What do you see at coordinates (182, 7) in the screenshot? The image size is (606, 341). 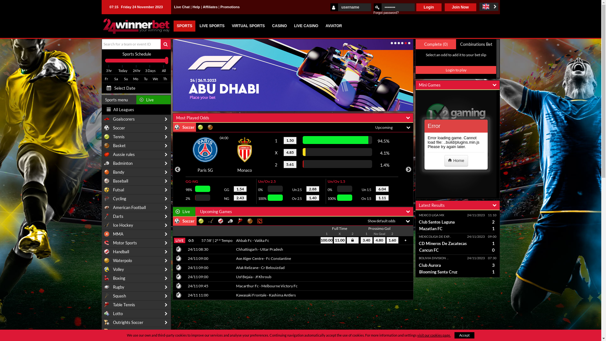 I see `Live Chat` at bounding box center [182, 7].